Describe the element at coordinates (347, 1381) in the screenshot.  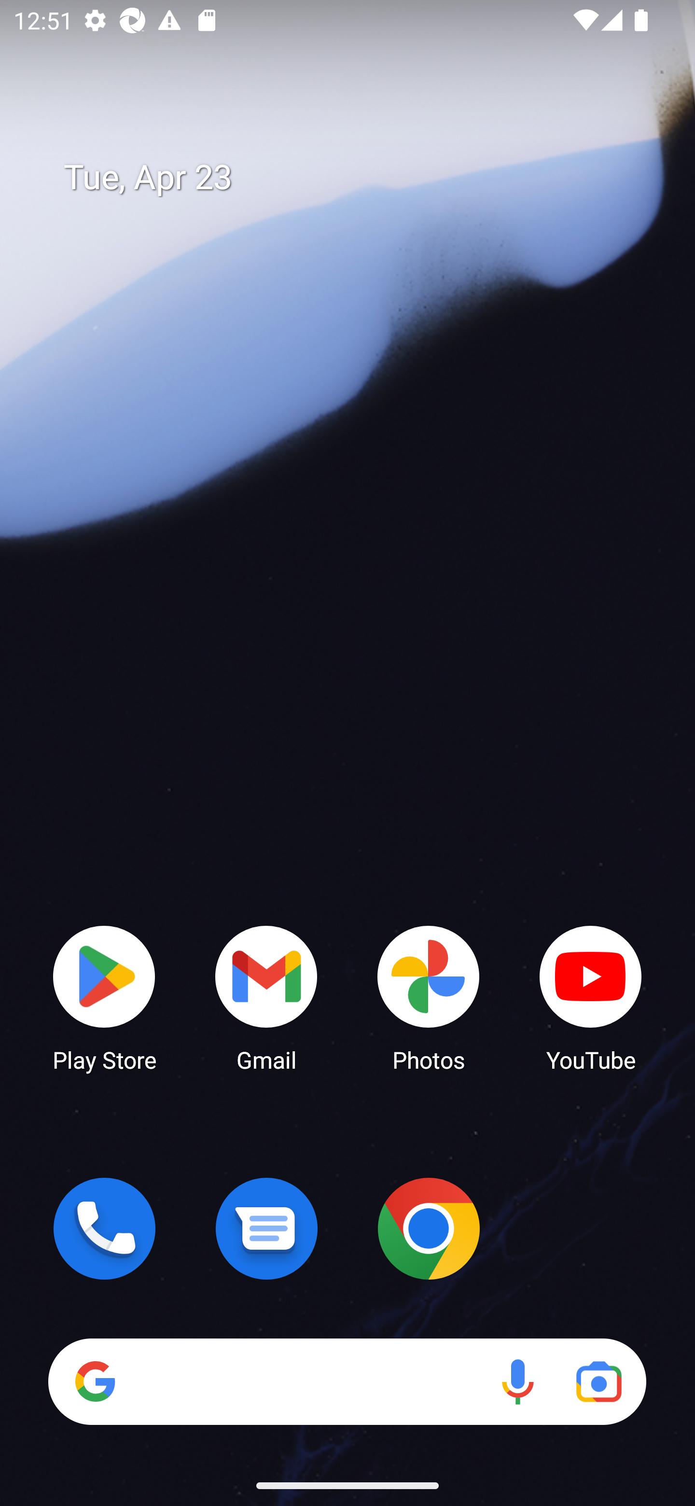
I see `Search Voice search Google Lens` at that location.